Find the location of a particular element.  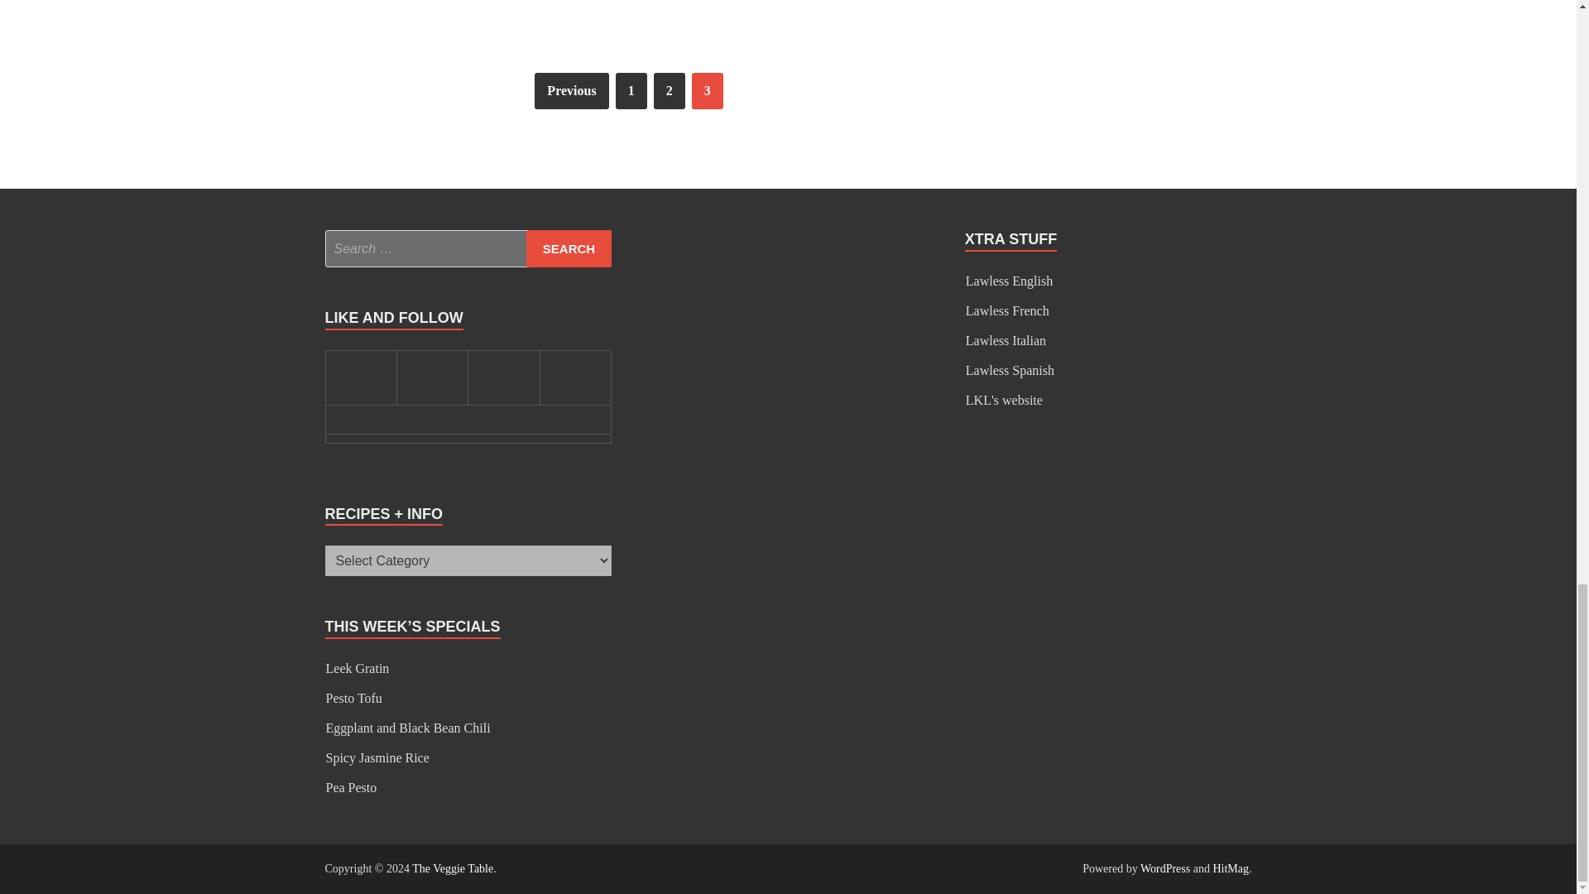

Learn English online is located at coordinates (1009, 280).